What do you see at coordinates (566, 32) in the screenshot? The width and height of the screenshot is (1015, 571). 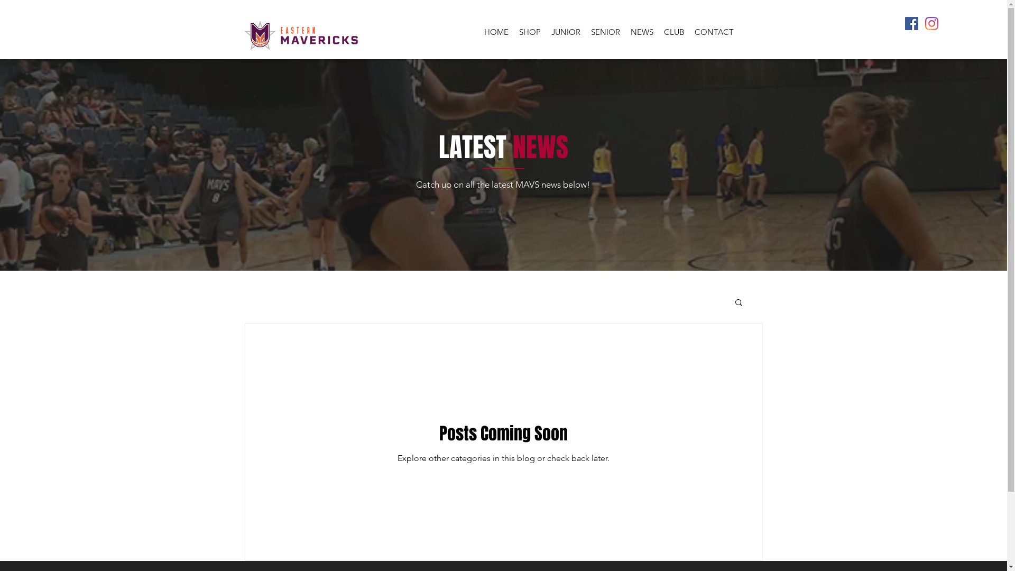 I see `JUNIOR` at bounding box center [566, 32].